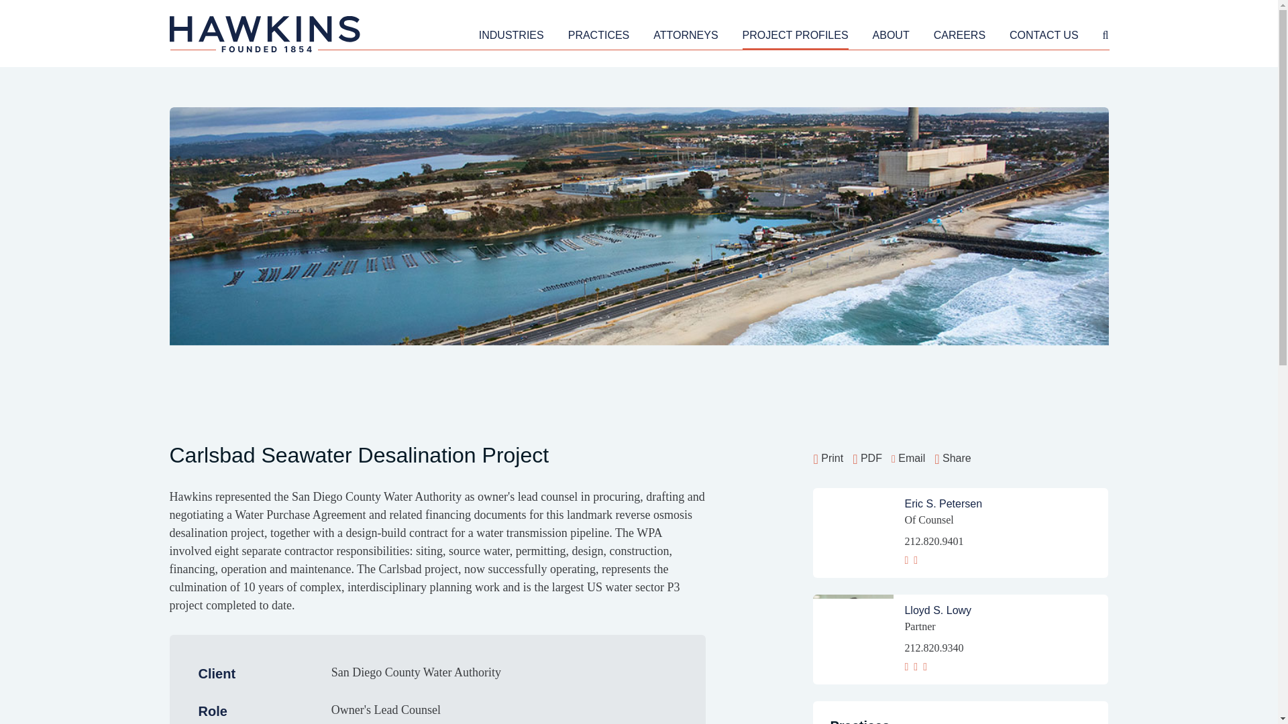 Image resolution: width=1288 pixels, height=724 pixels. Describe the element at coordinates (908, 458) in the screenshot. I see `Email` at that location.